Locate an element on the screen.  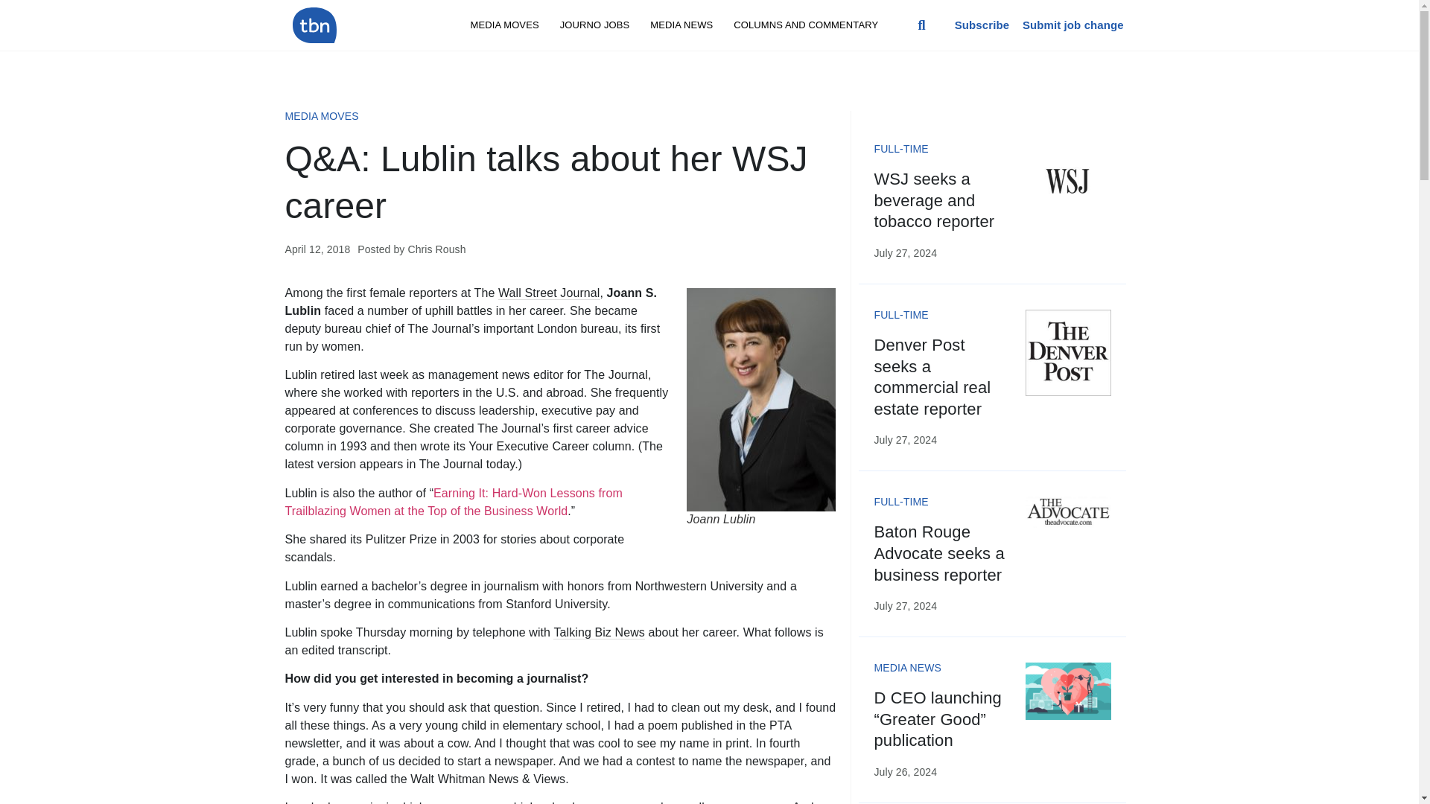
July 27, 2024 is located at coordinates (905, 252).